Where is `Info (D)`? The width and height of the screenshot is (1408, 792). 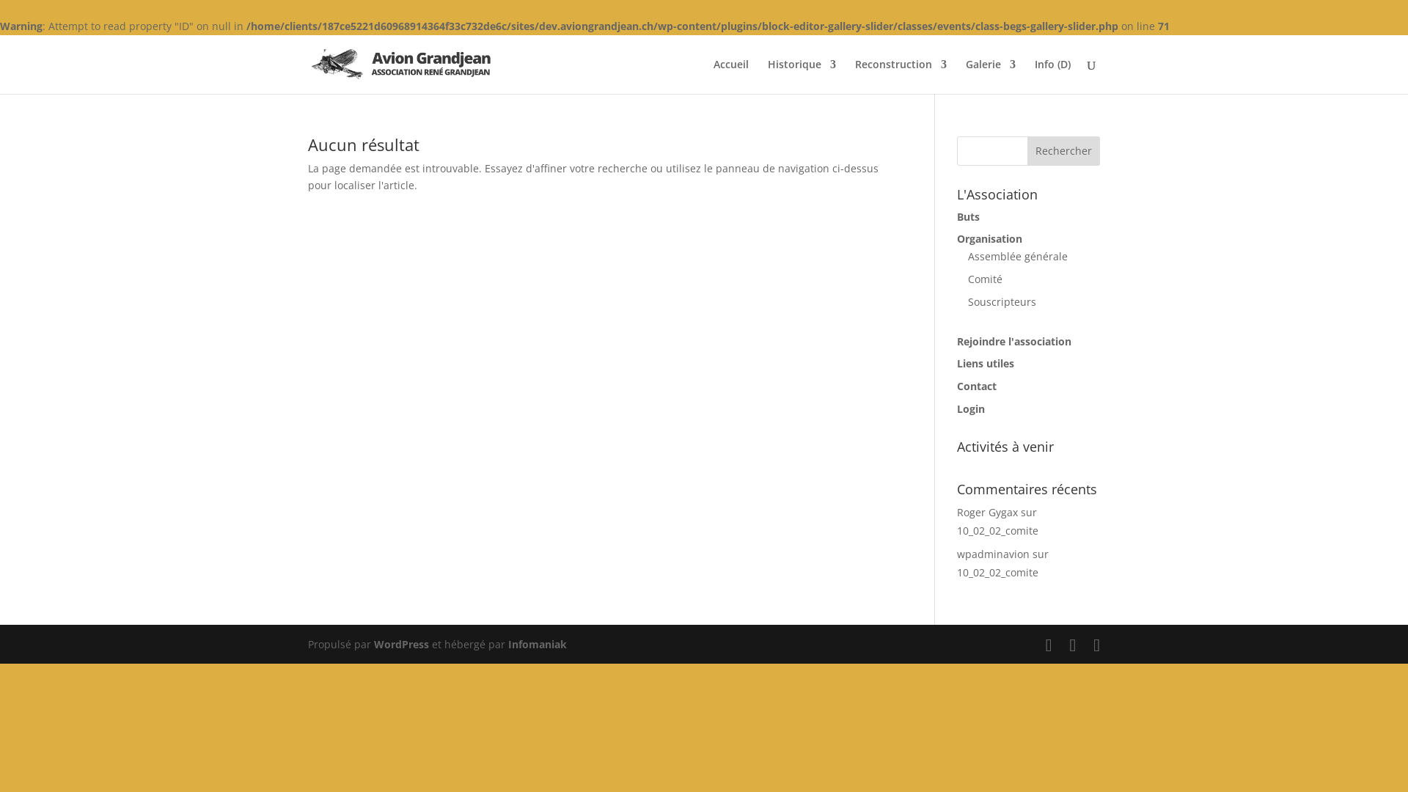 Info (D) is located at coordinates (1053, 76).